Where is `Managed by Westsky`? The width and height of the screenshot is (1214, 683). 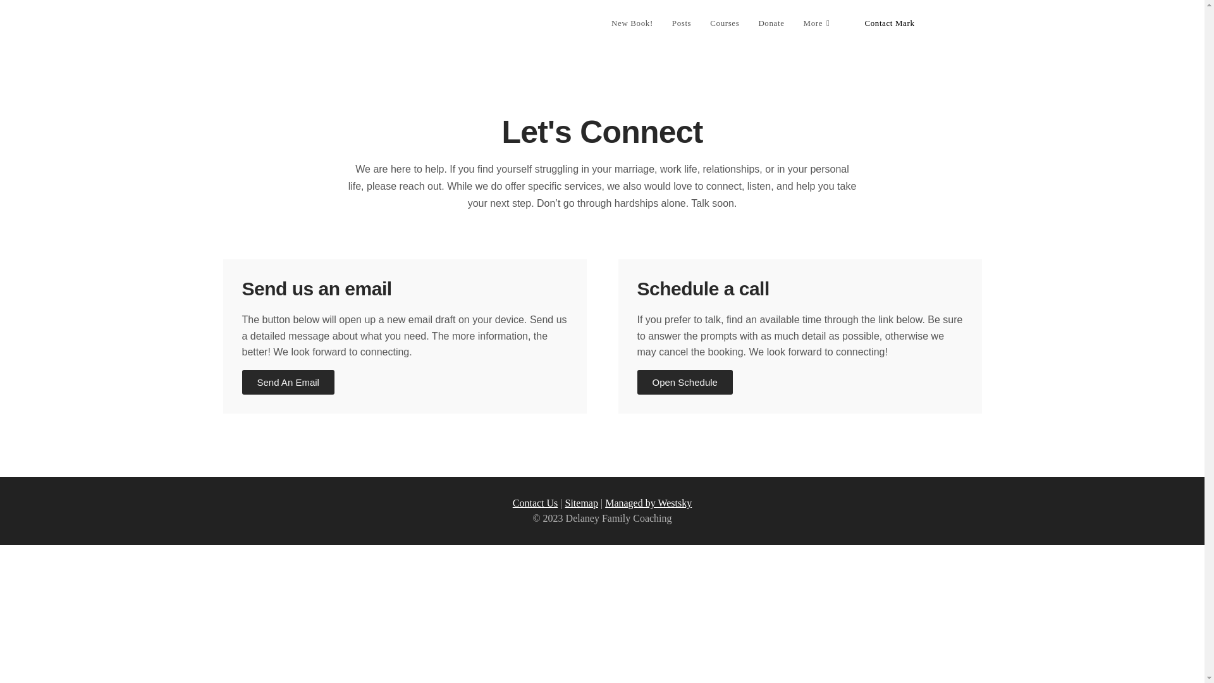
Managed by Westsky is located at coordinates (648, 503).